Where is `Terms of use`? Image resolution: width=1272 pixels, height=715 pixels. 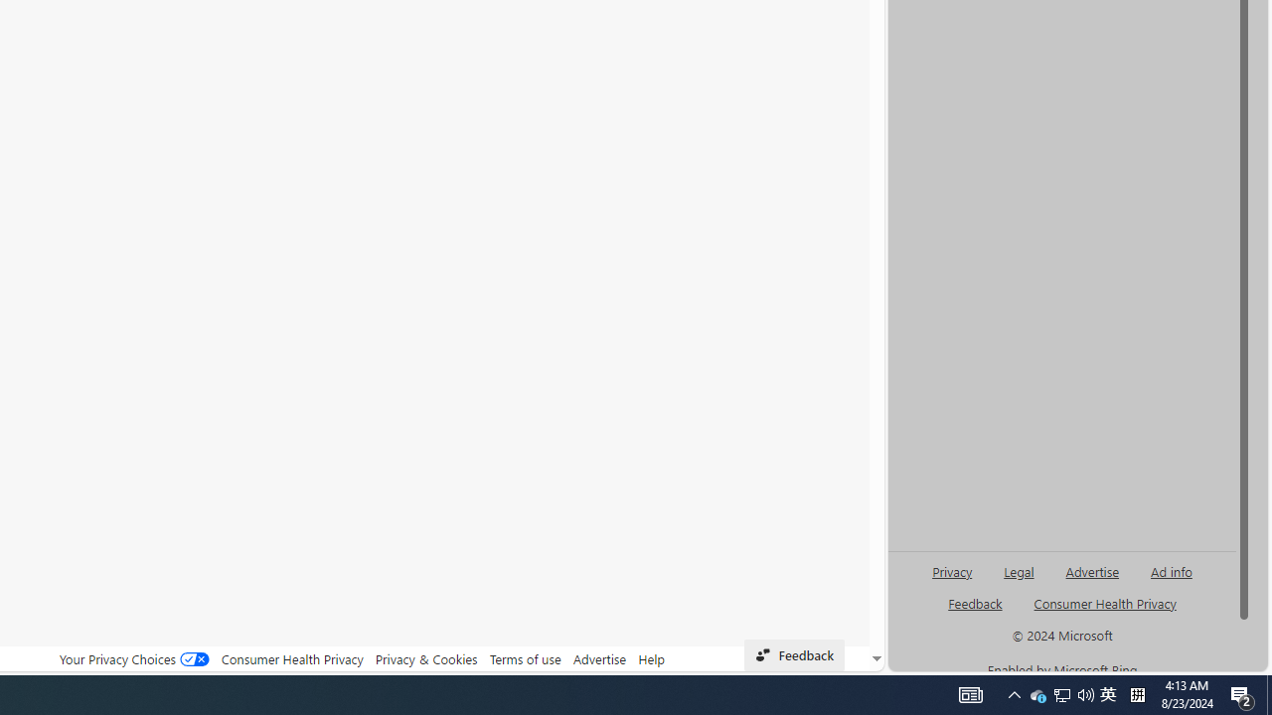
Terms of use is located at coordinates (525, 658).